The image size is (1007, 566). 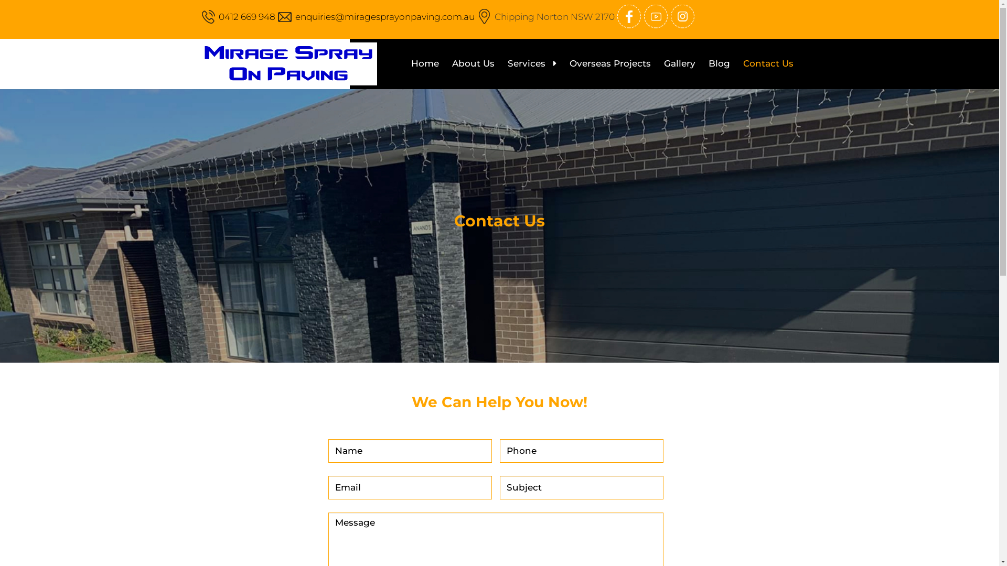 I want to click on 0412 669 948, so click(x=247, y=17).